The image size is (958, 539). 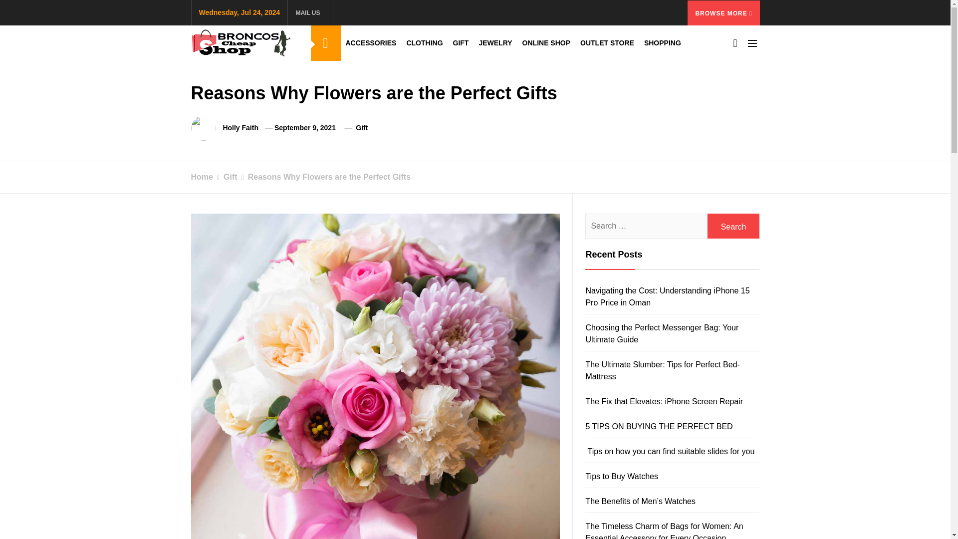 What do you see at coordinates (723, 12) in the screenshot?
I see `BROWSE MORE` at bounding box center [723, 12].